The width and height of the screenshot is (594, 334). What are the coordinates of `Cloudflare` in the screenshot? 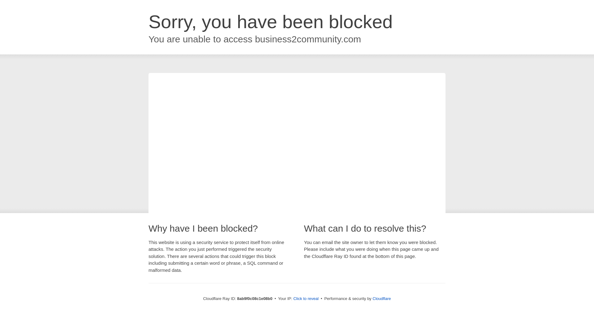 It's located at (381, 298).